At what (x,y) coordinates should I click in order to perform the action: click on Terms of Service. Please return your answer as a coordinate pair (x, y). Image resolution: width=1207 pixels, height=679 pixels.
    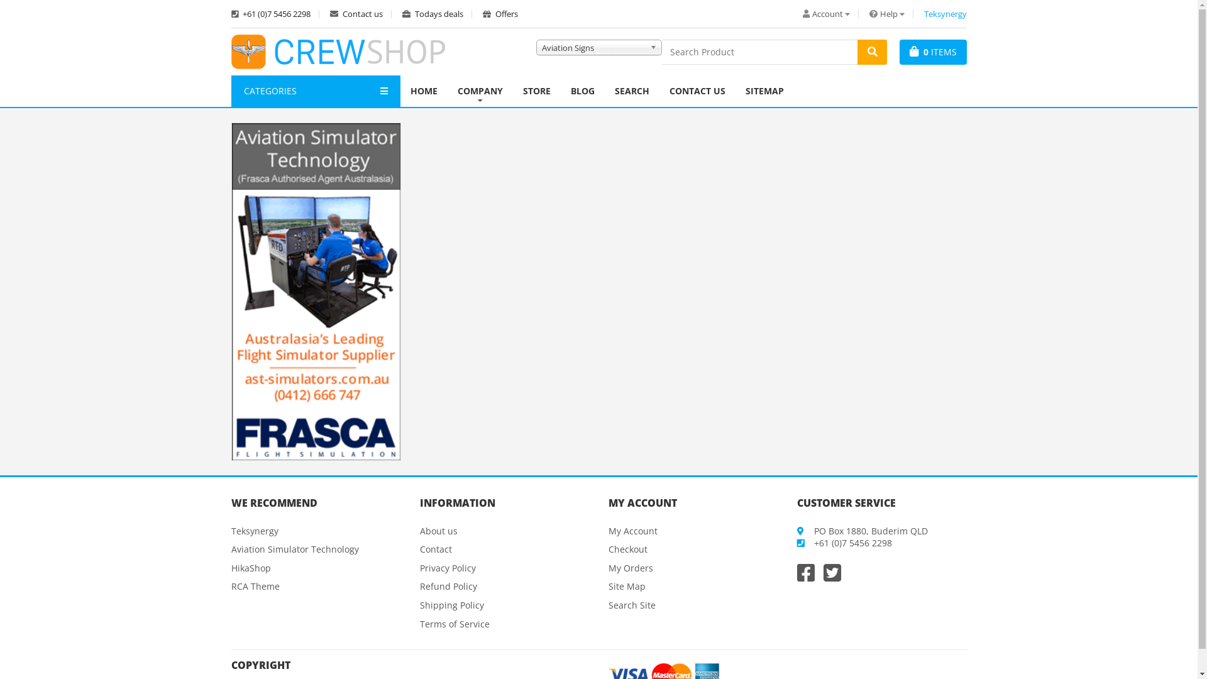
    Looking at the image, I should click on (455, 624).